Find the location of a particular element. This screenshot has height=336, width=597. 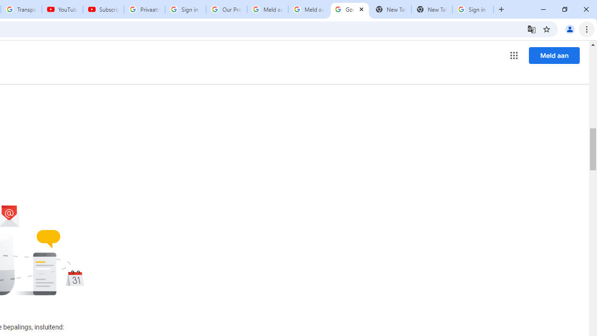

Sign in - Google Accounts is located at coordinates (186, 9).